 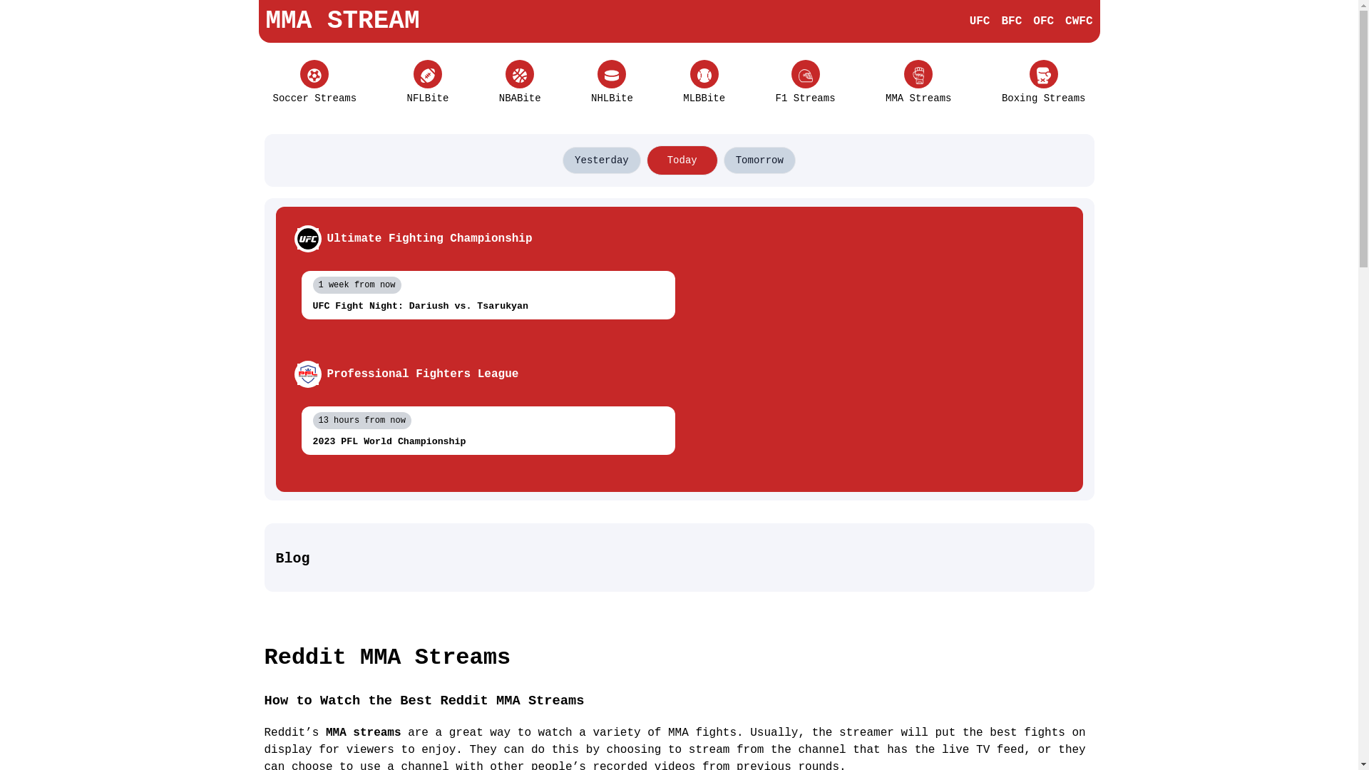 What do you see at coordinates (342, 21) in the screenshot?
I see `MMA STREAM` at bounding box center [342, 21].